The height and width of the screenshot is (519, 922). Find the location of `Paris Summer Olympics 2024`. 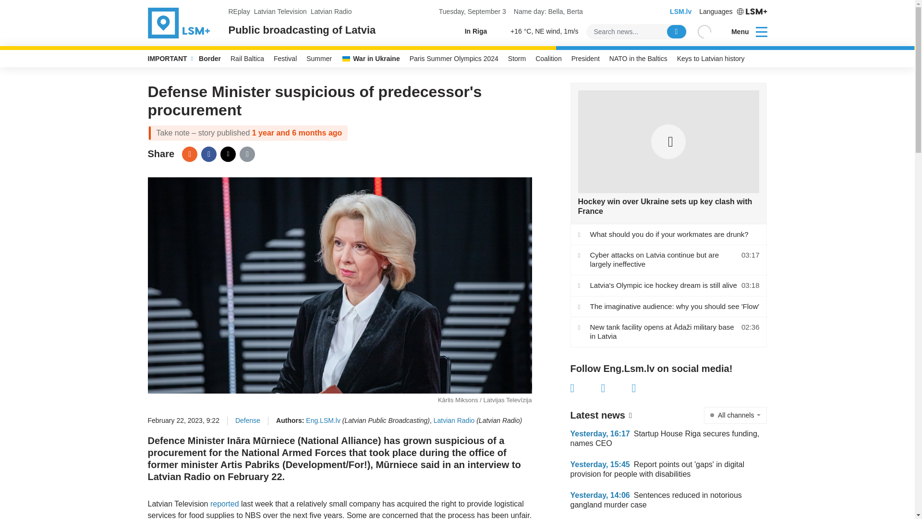

Paris Summer Olympics 2024 is located at coordinates (454, 59).